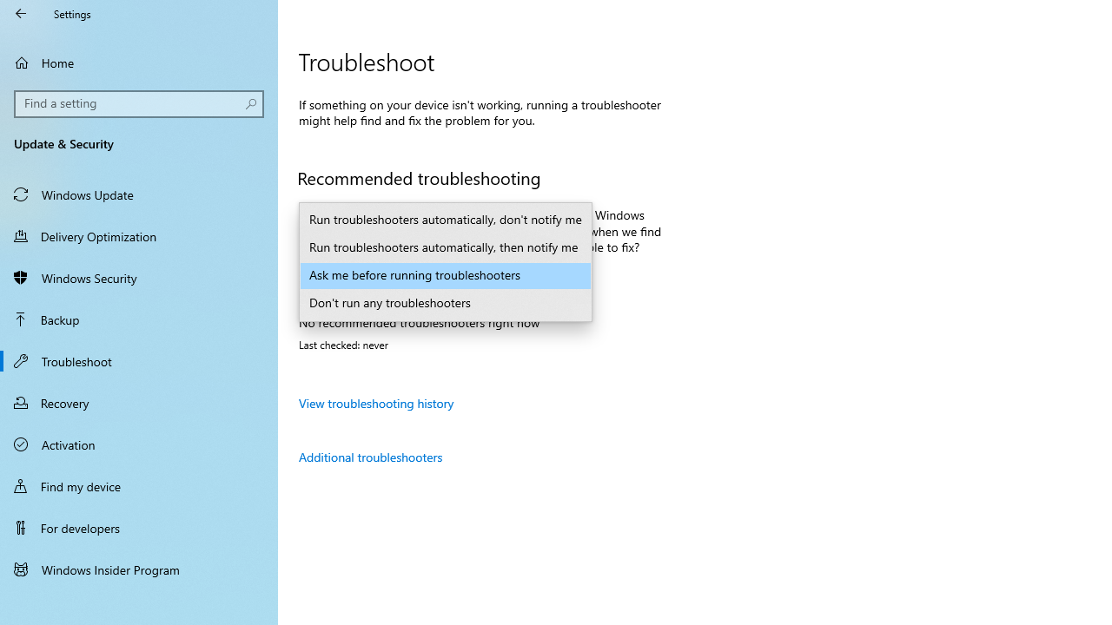 This screenshot has width=1112, height=625. What do you see at coordinates (139, 278) in the screenshot?
I see `Windows Security` at bounding box center [139, 278].